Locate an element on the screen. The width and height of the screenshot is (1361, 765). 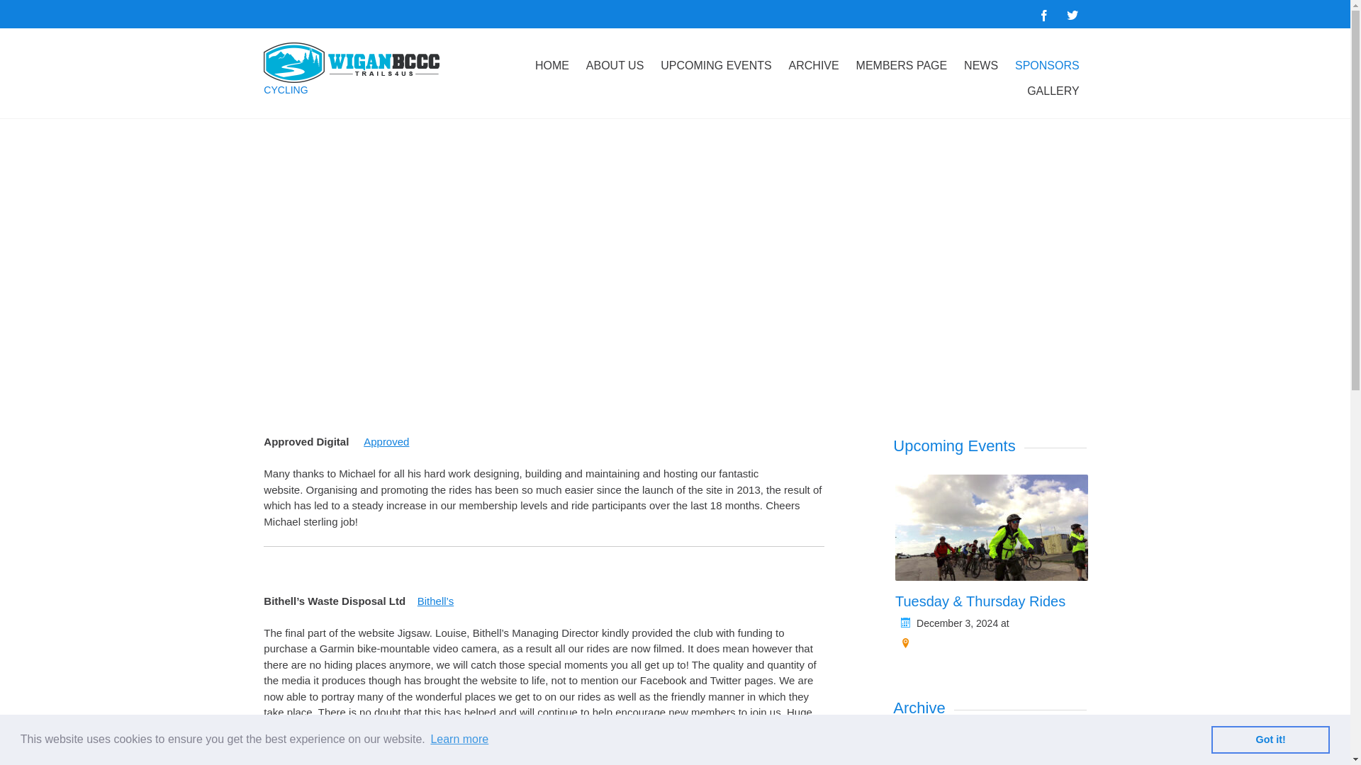
HOME is located at coordinates (551, 65).